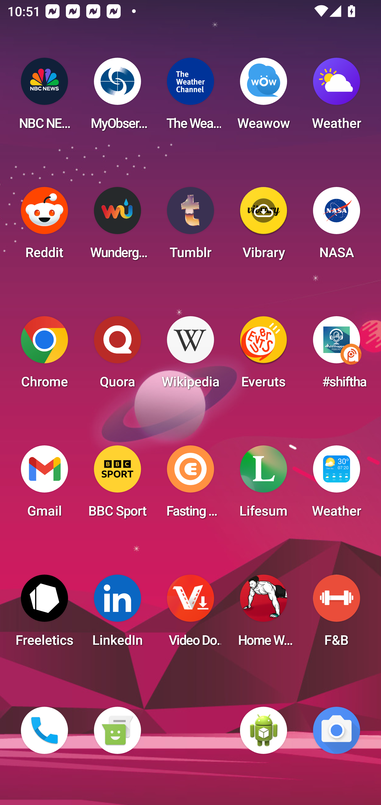  What do you see at coordinates (190, 614) in the screenshot?
I see `Video Downloader & Ace Player` at bounding box center [190, 614].